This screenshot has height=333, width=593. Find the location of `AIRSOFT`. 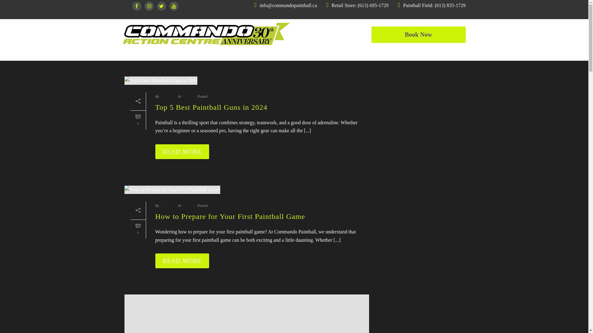

AIRSOFT is located at coordinates (258, 53).